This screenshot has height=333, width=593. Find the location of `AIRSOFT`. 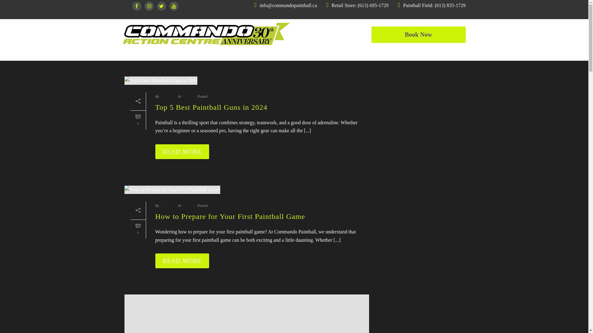

AIRSOFT is located at coordinates (258, 53).